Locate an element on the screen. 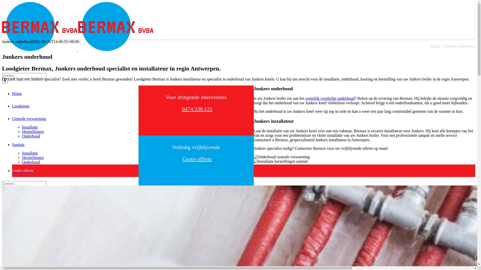 Image resolution: width=481 pixels, height=270 pixels. Gratis offerte is located at coordinates (23, 170).